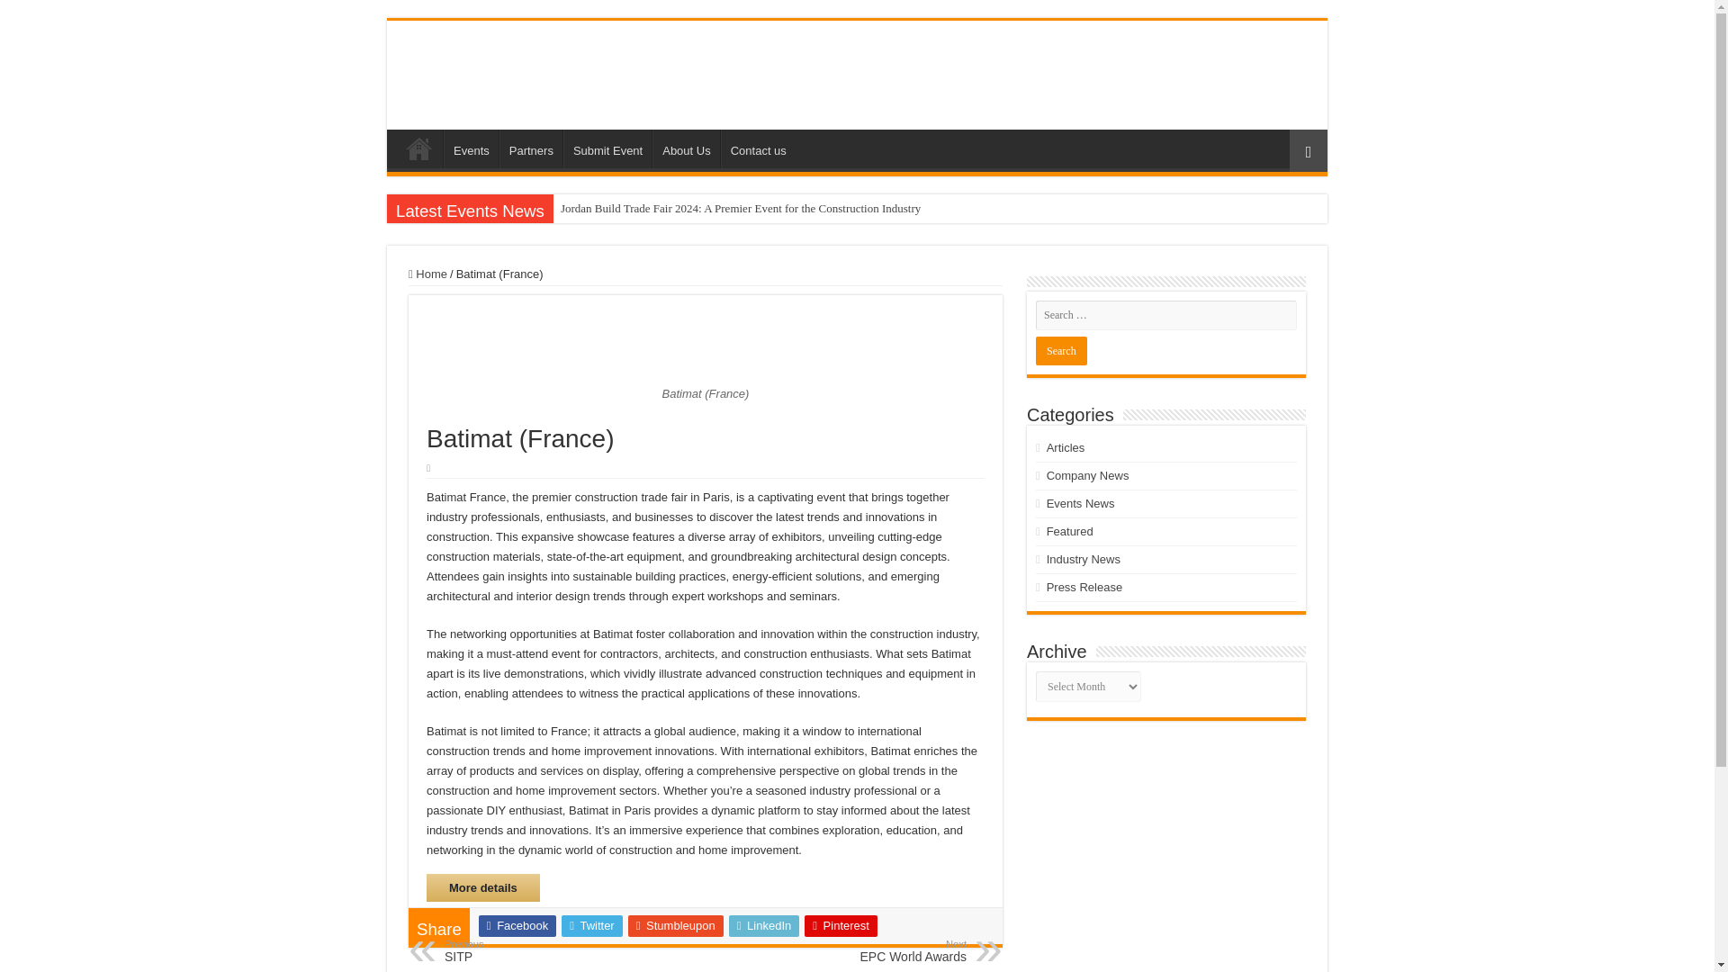 The image size is (1728, 972). What do you see at coordinates (607, 148) in the screenshot?
I see `Submit Event` at bounding box center [607, 148].